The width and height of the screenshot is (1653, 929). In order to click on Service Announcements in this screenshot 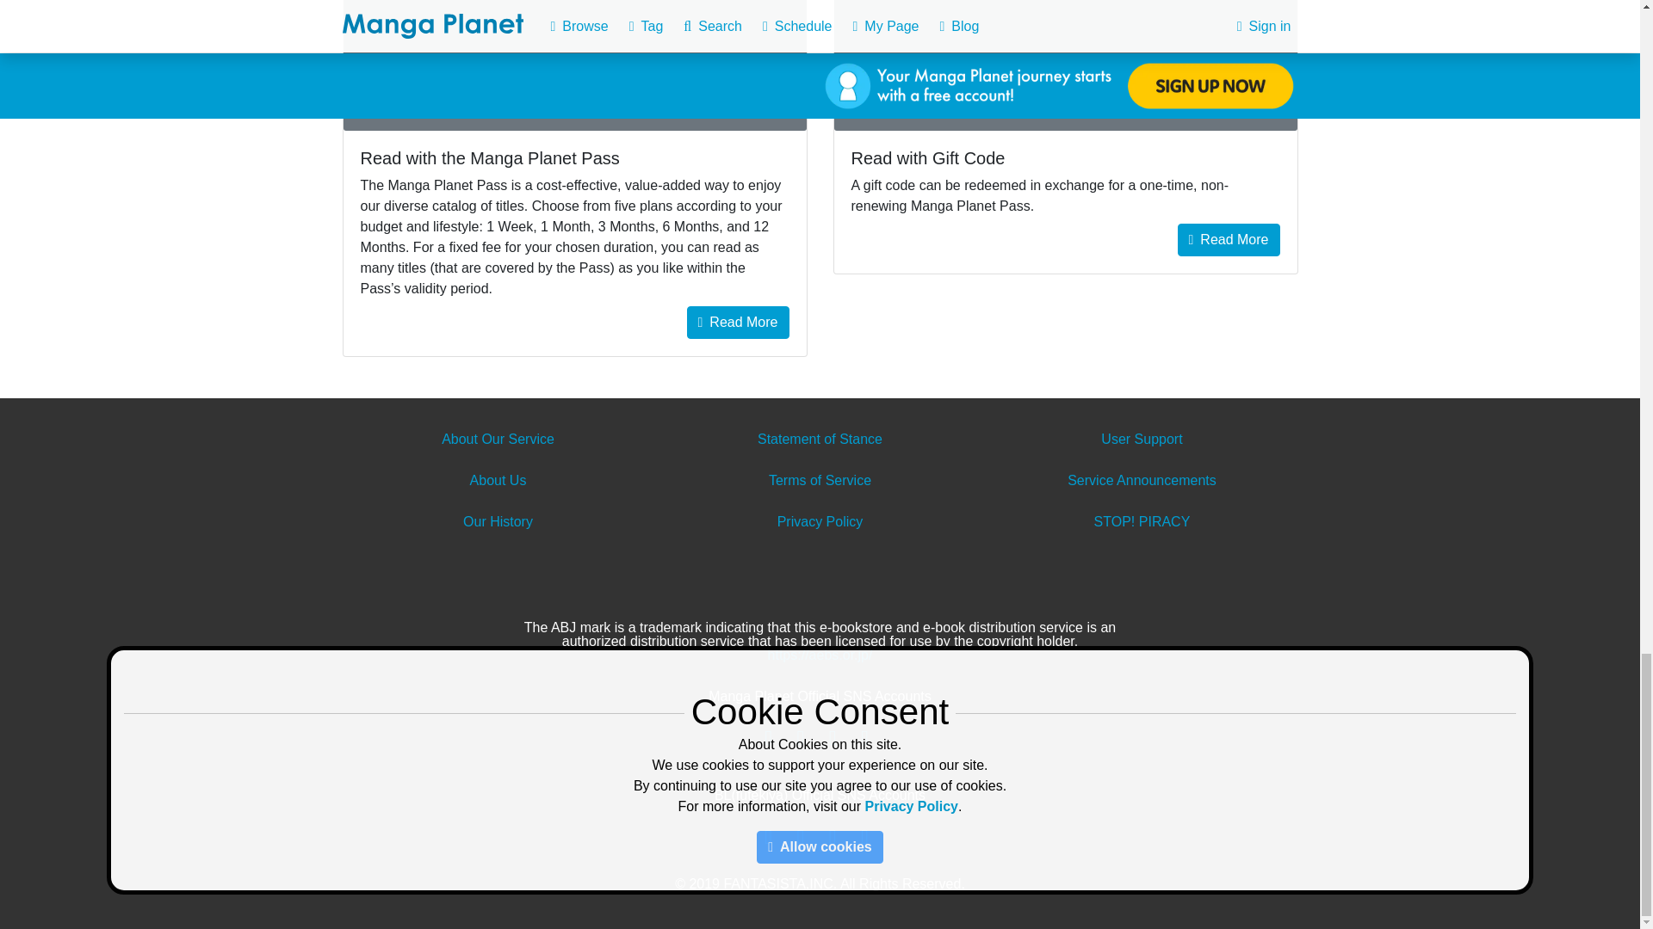, I will do `click(1142, 480)`.